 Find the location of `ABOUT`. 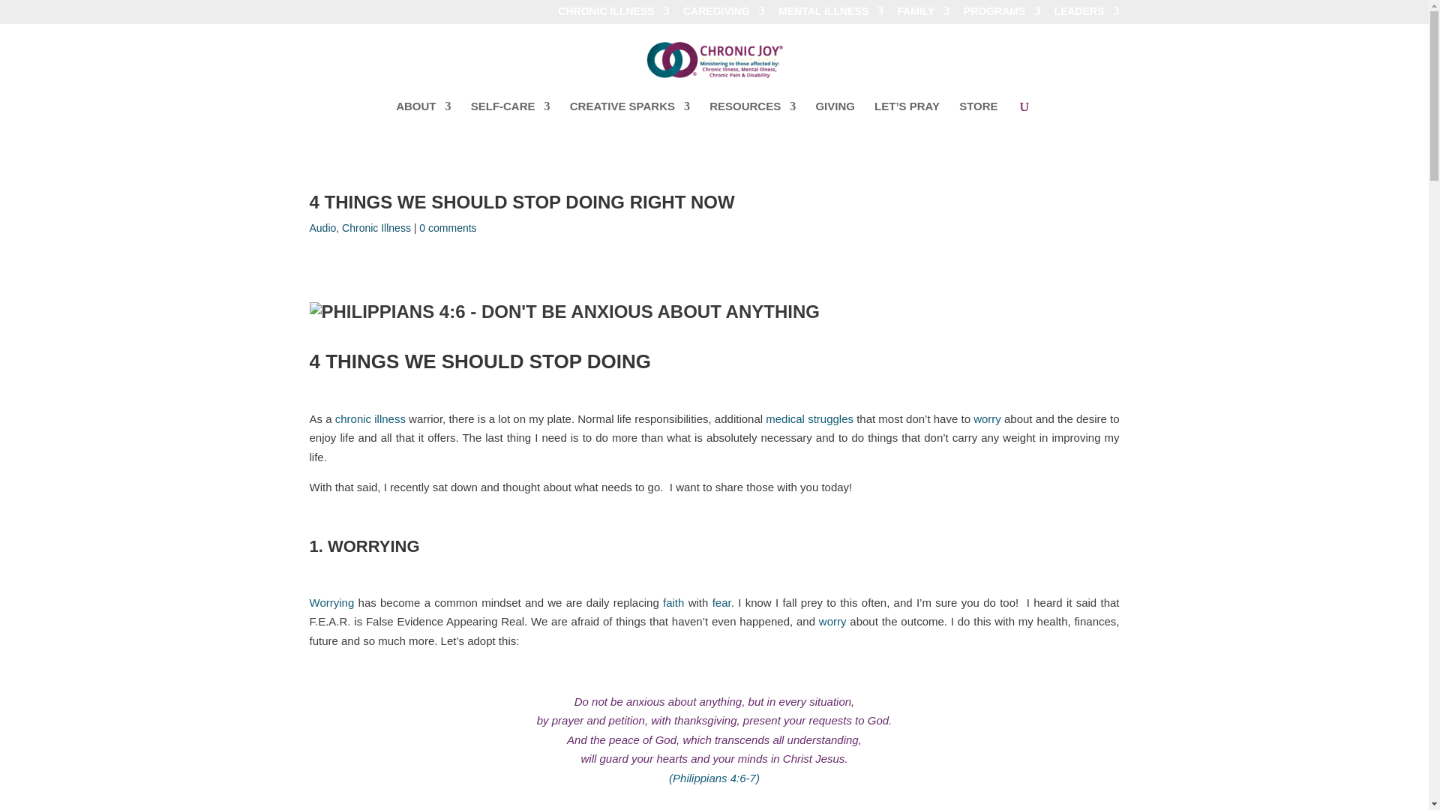

ABOUT is located at coordinates (423, 118).